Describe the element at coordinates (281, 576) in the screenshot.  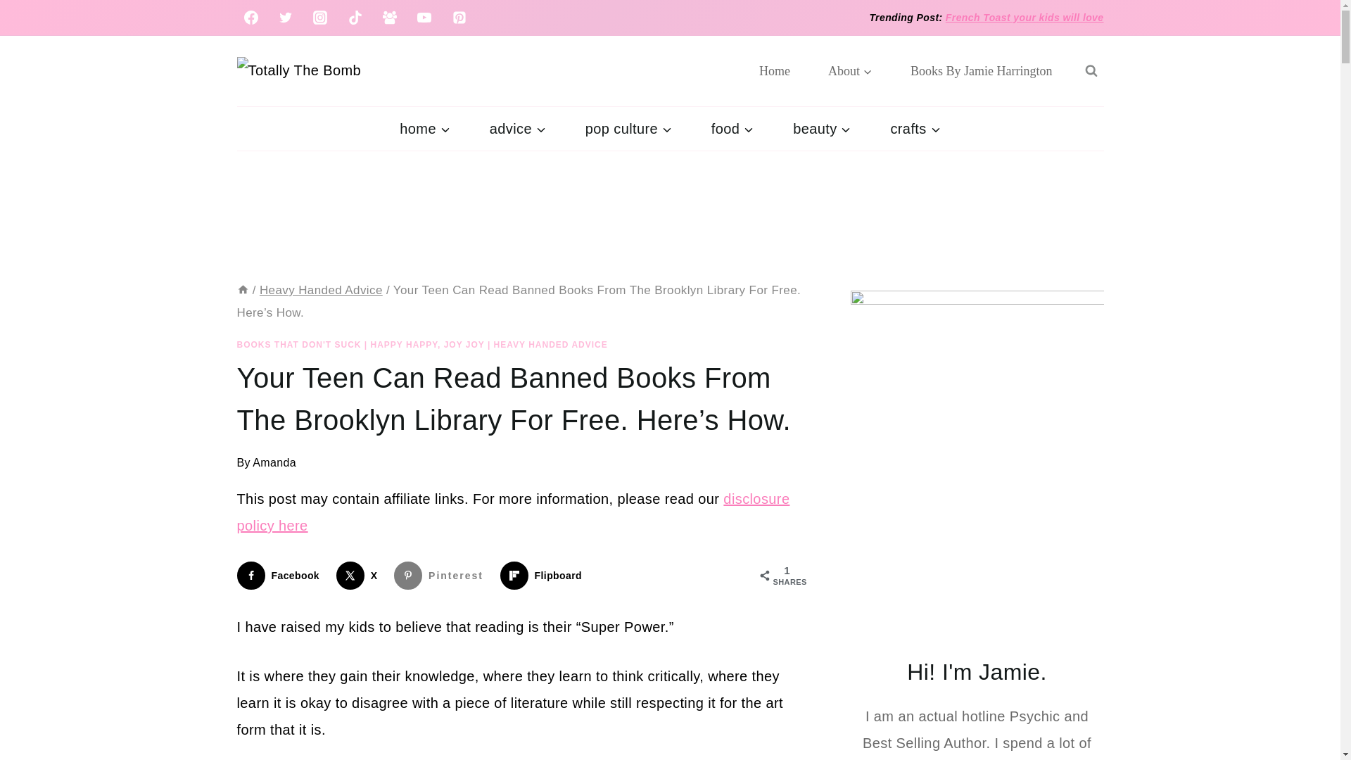
I see `Share on Facebook` at that location.